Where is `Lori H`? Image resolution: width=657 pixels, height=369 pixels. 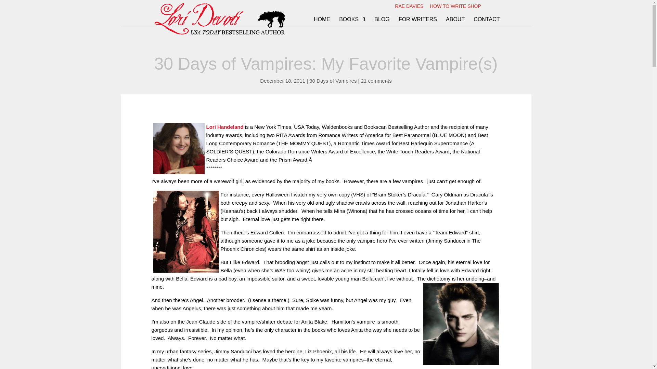
Lori H is located at coordinates (214, 127).